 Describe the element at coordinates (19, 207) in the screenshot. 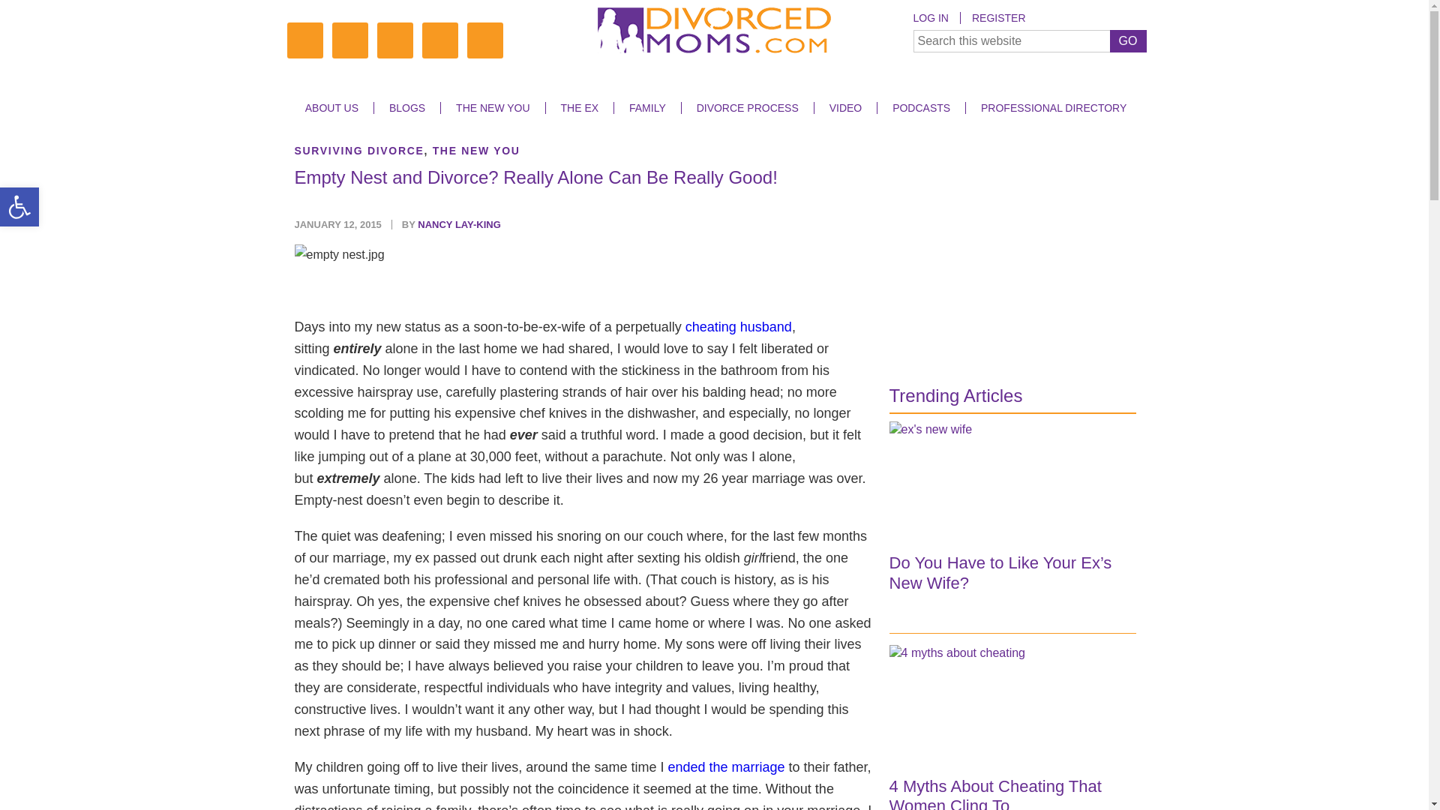

I see `Accessibility Tools` at that location.